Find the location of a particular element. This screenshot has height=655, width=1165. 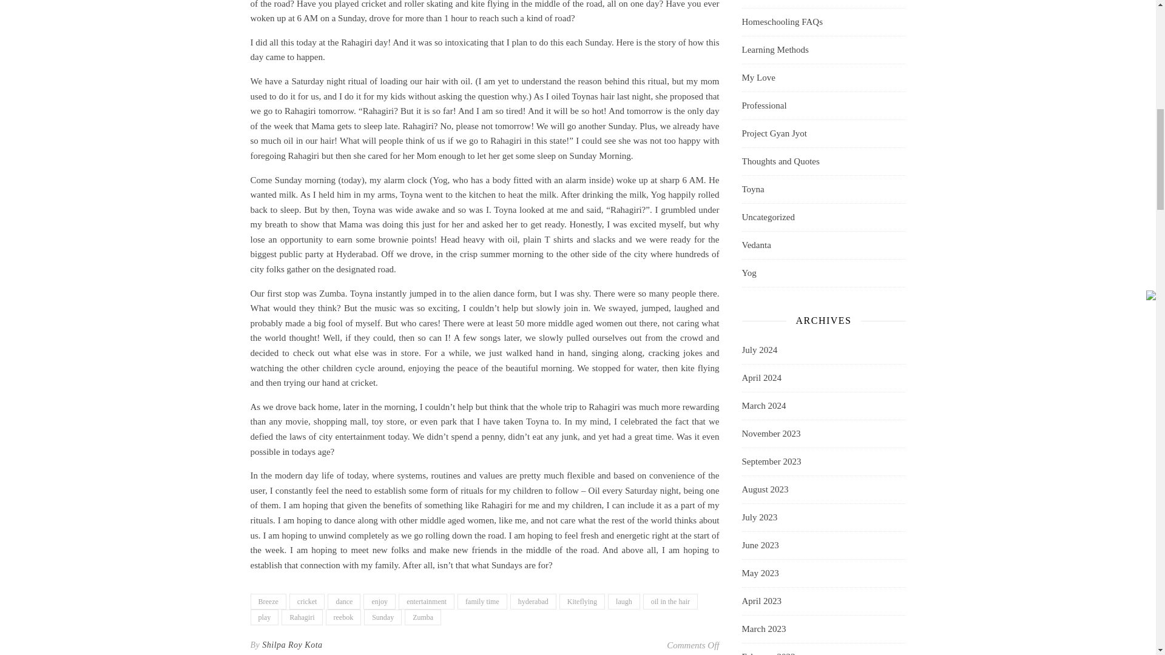

Breeze is located at coordinates (268, 602).